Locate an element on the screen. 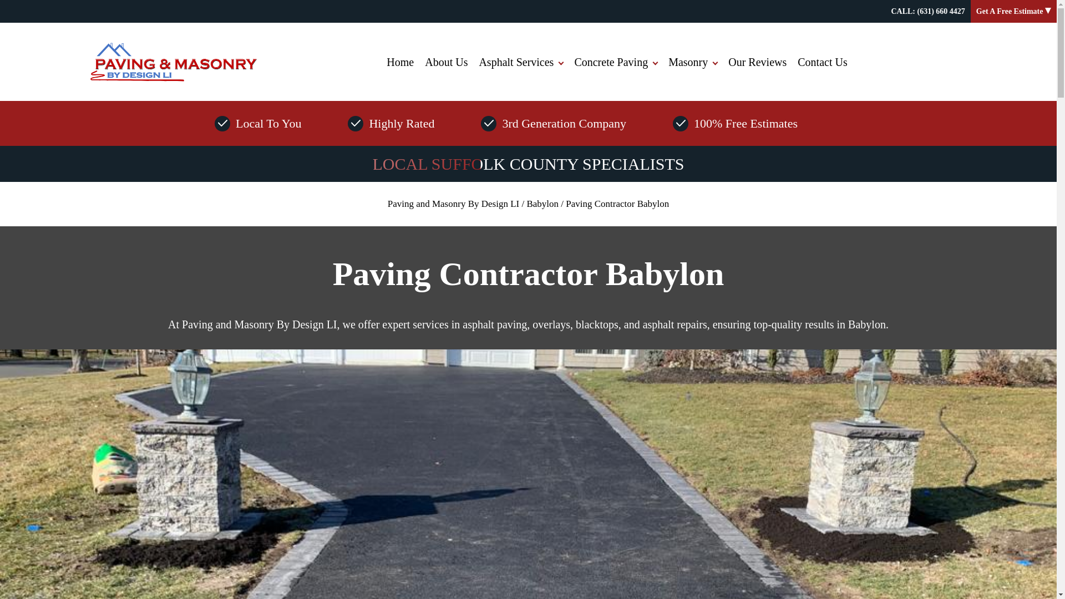 The height and width of the screenshot is (599, 1065). Paving and Masonry By Design LI is located at coordinates (453, 203).